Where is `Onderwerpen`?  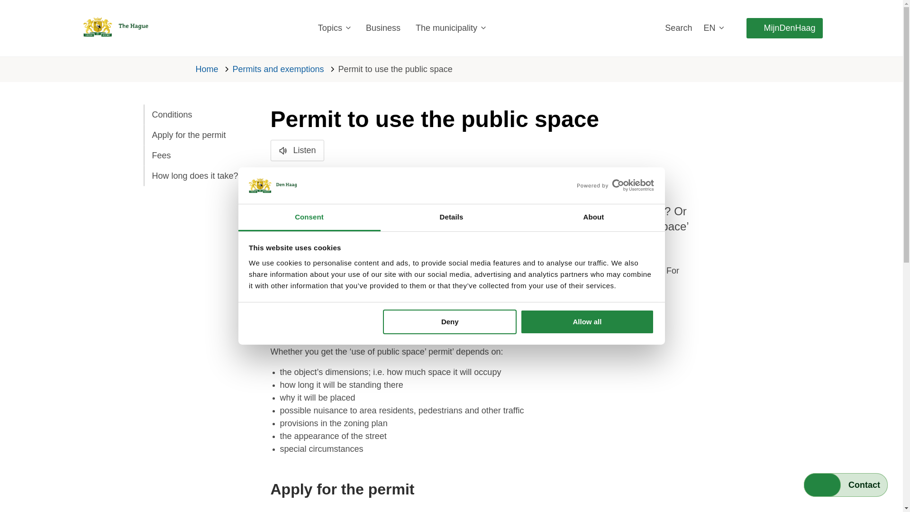 Onderwerpen is located at coordinates (334, 28).